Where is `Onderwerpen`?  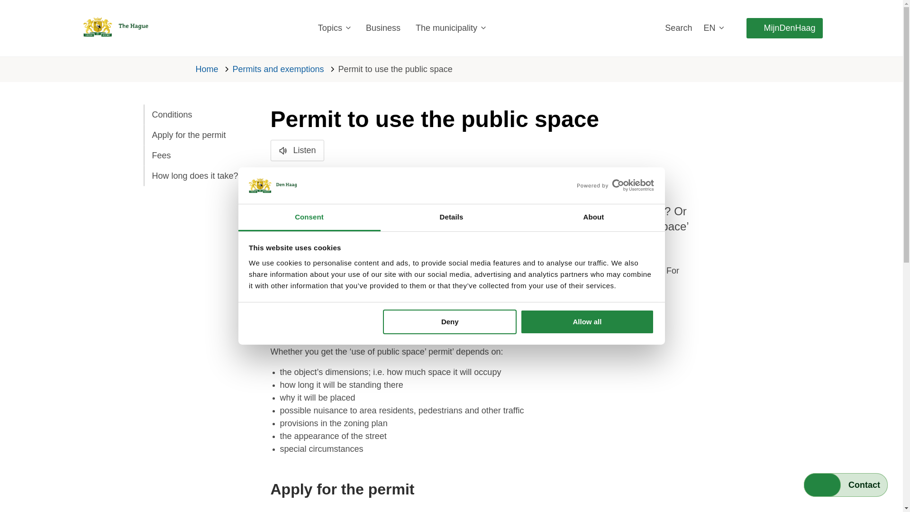 Onderwerpen is located at coordinates (334, 28).